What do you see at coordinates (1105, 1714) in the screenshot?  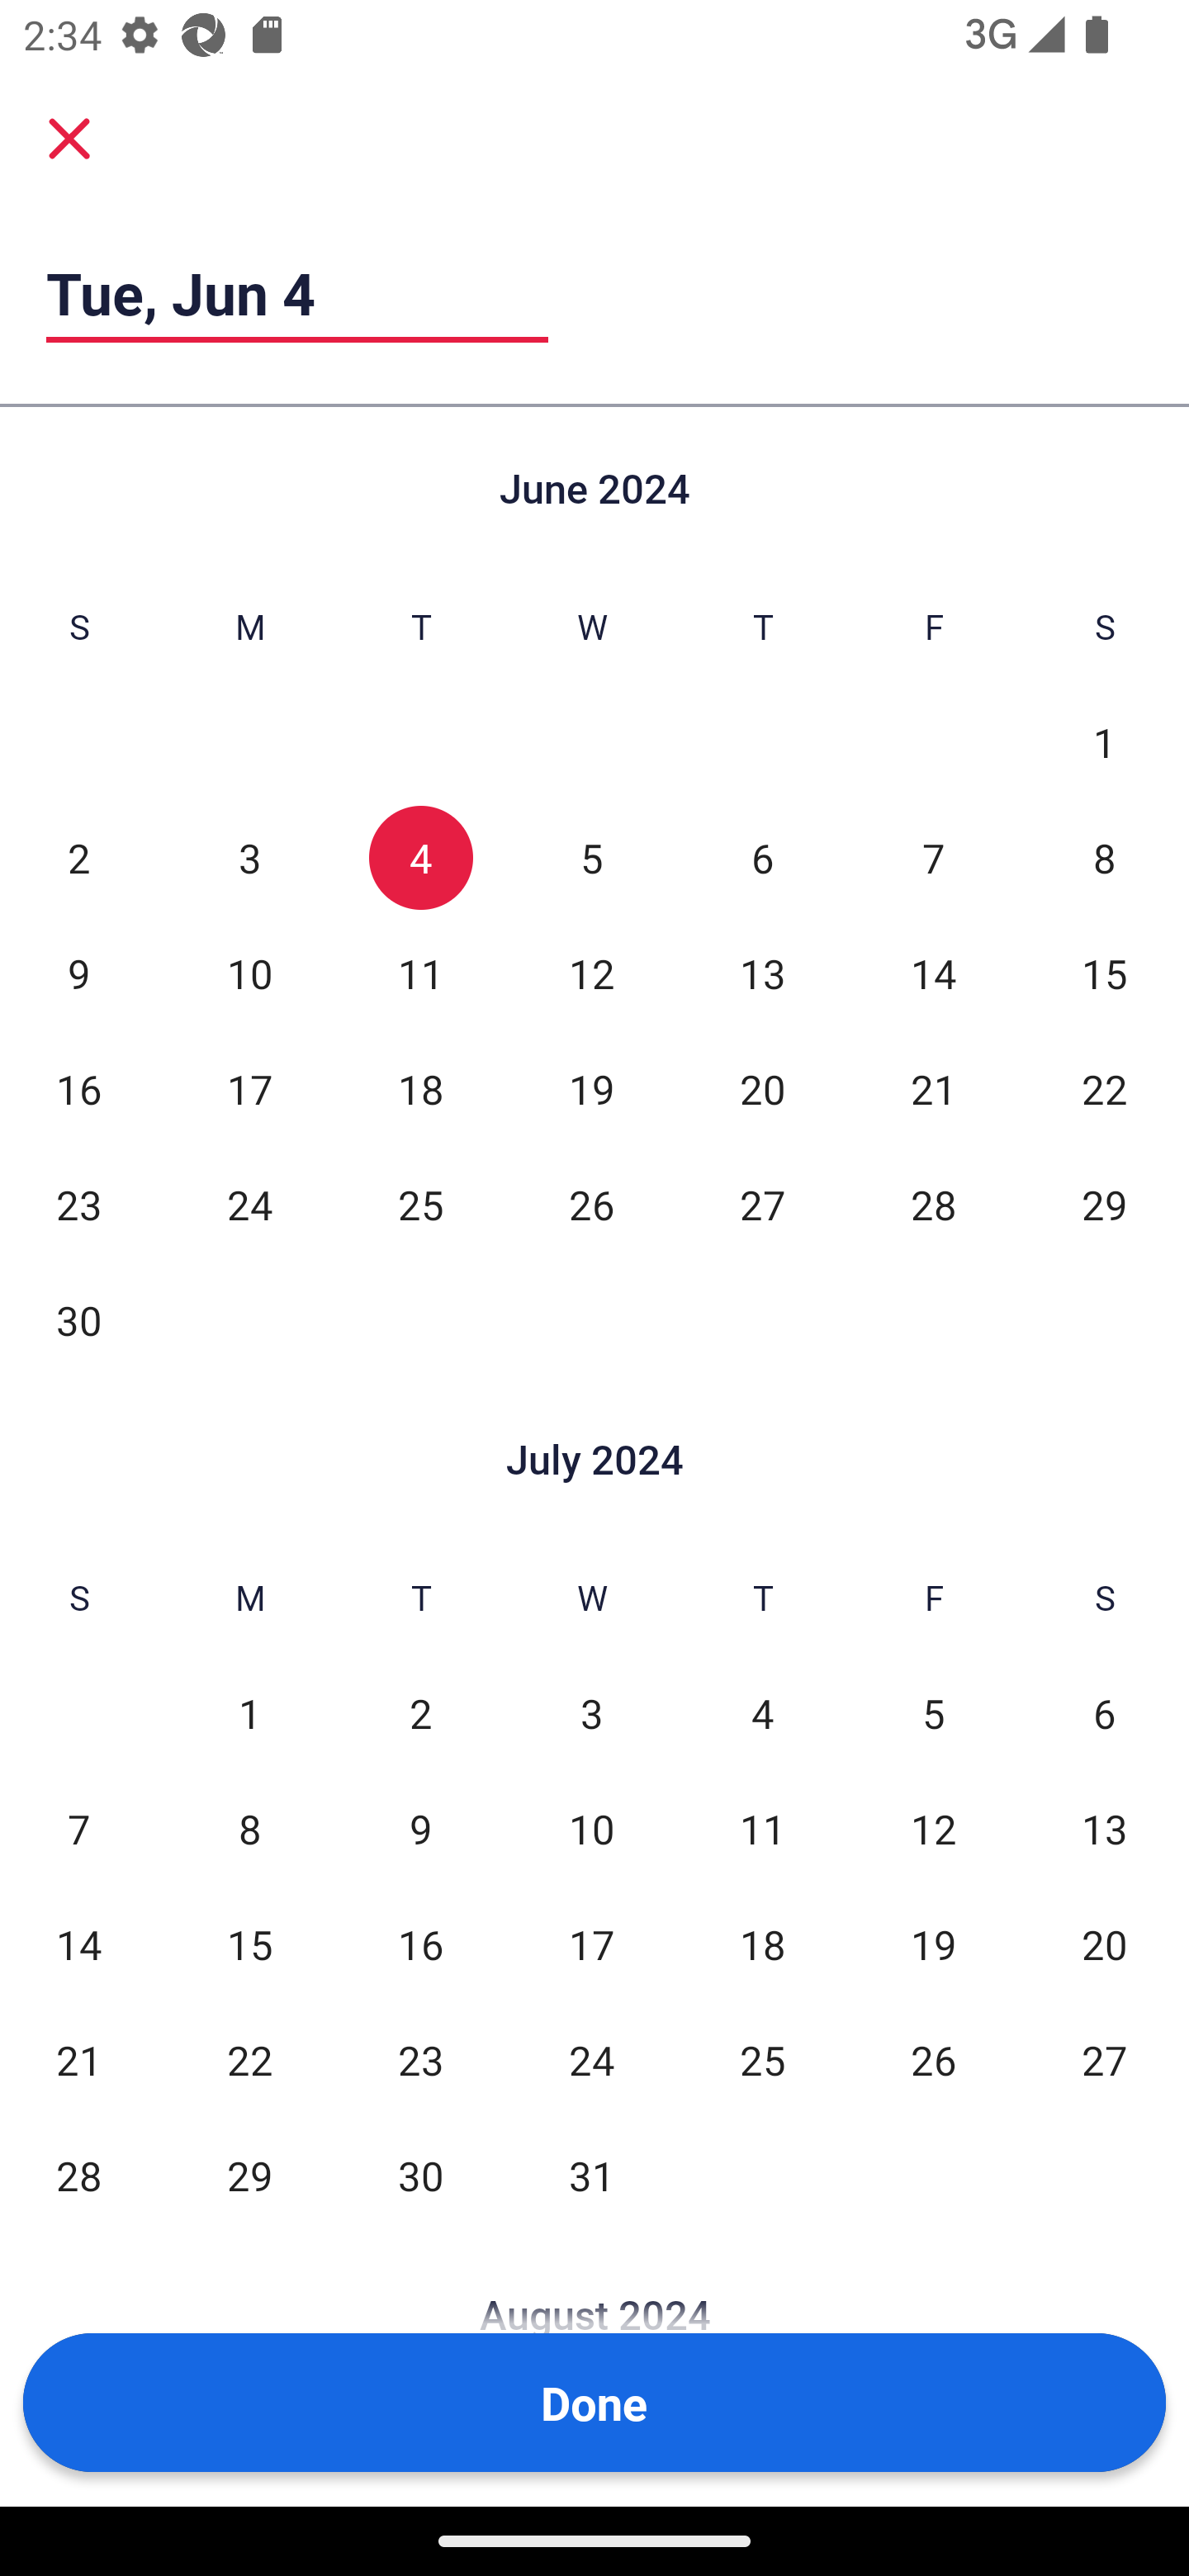 I see `6 Sat, Jul 6, Not Selected` at bounding box center [1105, 1714].